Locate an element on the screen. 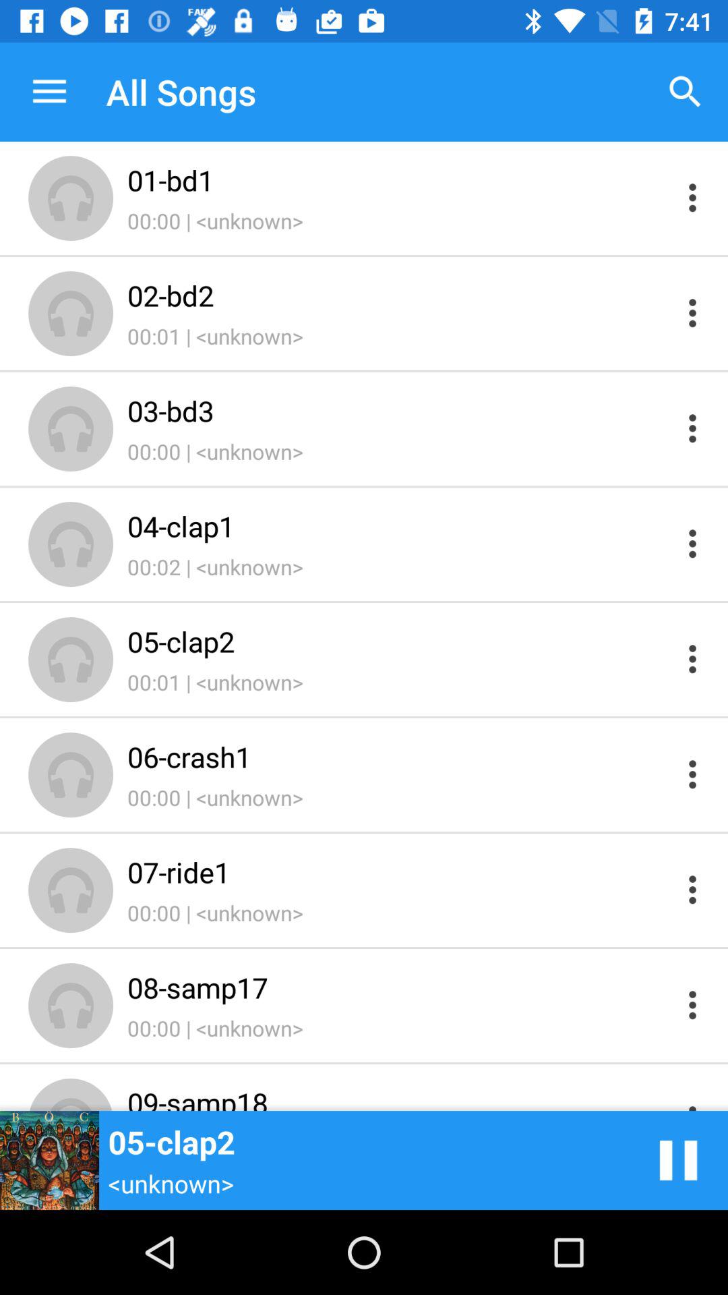  tr\ck options is located at coordinates (693, 1098).